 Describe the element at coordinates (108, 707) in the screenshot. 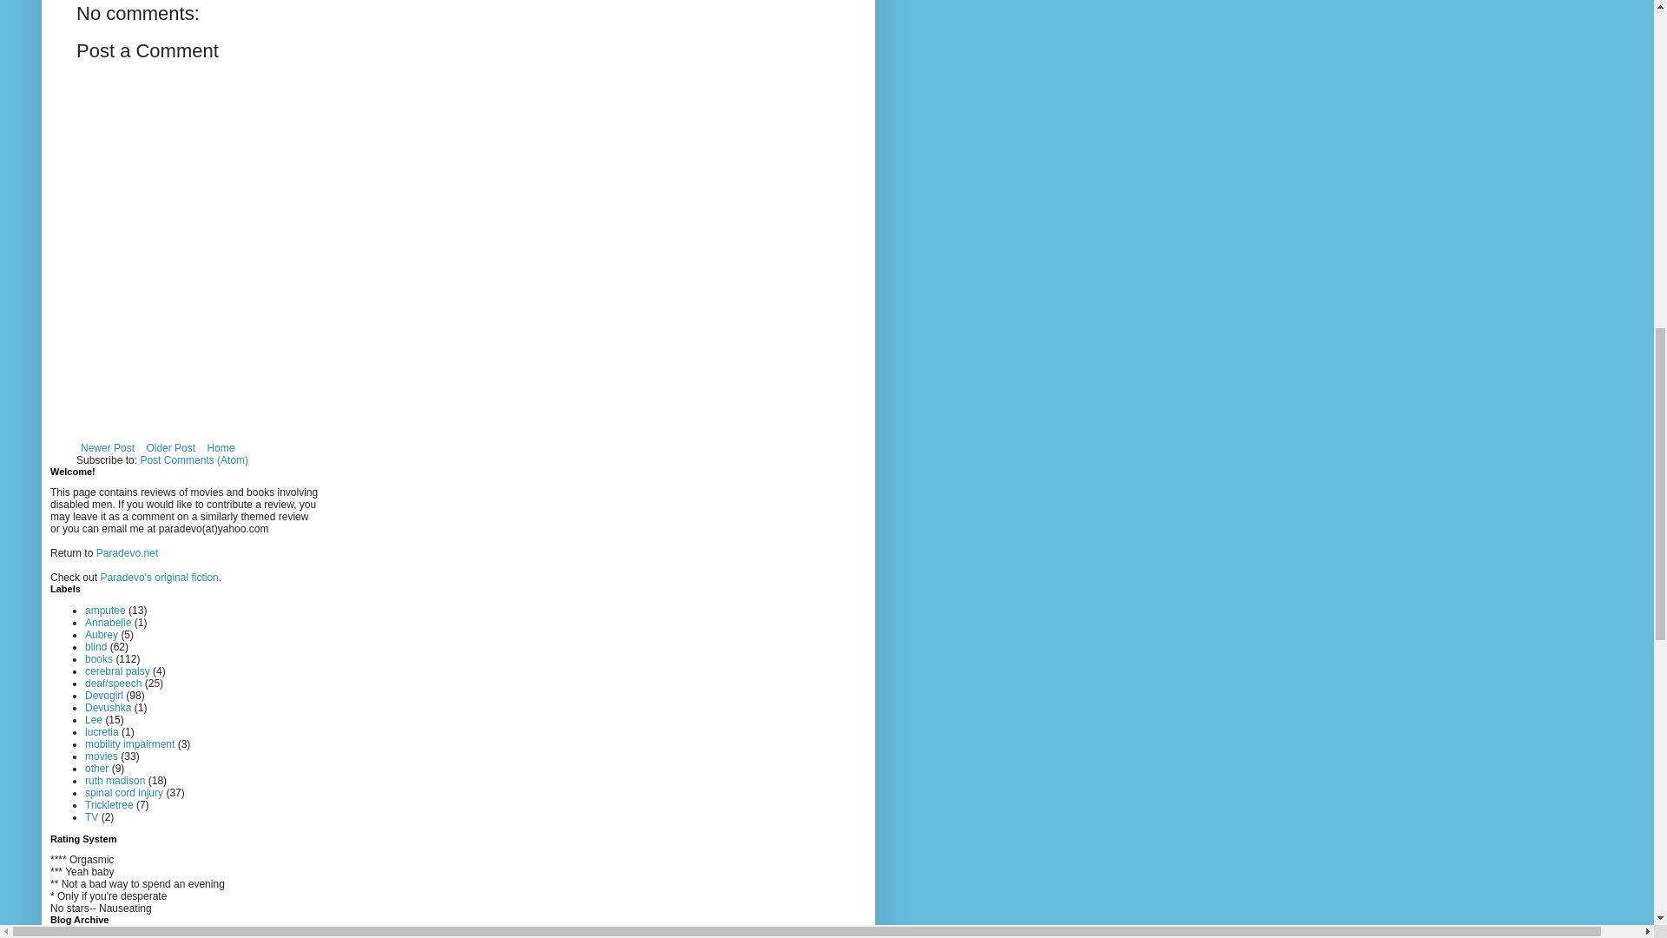

I see `Devushka` at that location.